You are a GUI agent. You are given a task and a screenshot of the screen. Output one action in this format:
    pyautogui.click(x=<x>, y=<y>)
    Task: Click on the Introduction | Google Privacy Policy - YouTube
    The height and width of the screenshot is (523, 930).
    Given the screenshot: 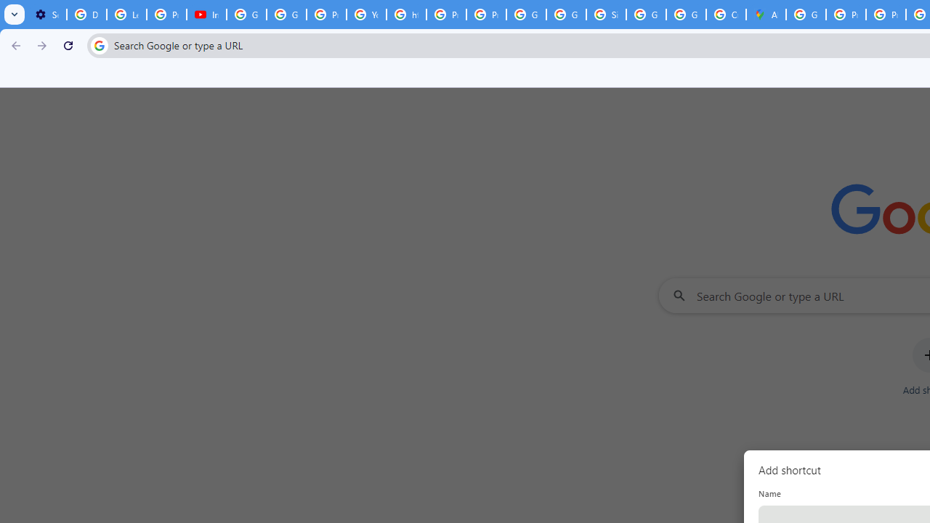 What is the action you would take?
    pyautogui.click(x=206, y=15)
    